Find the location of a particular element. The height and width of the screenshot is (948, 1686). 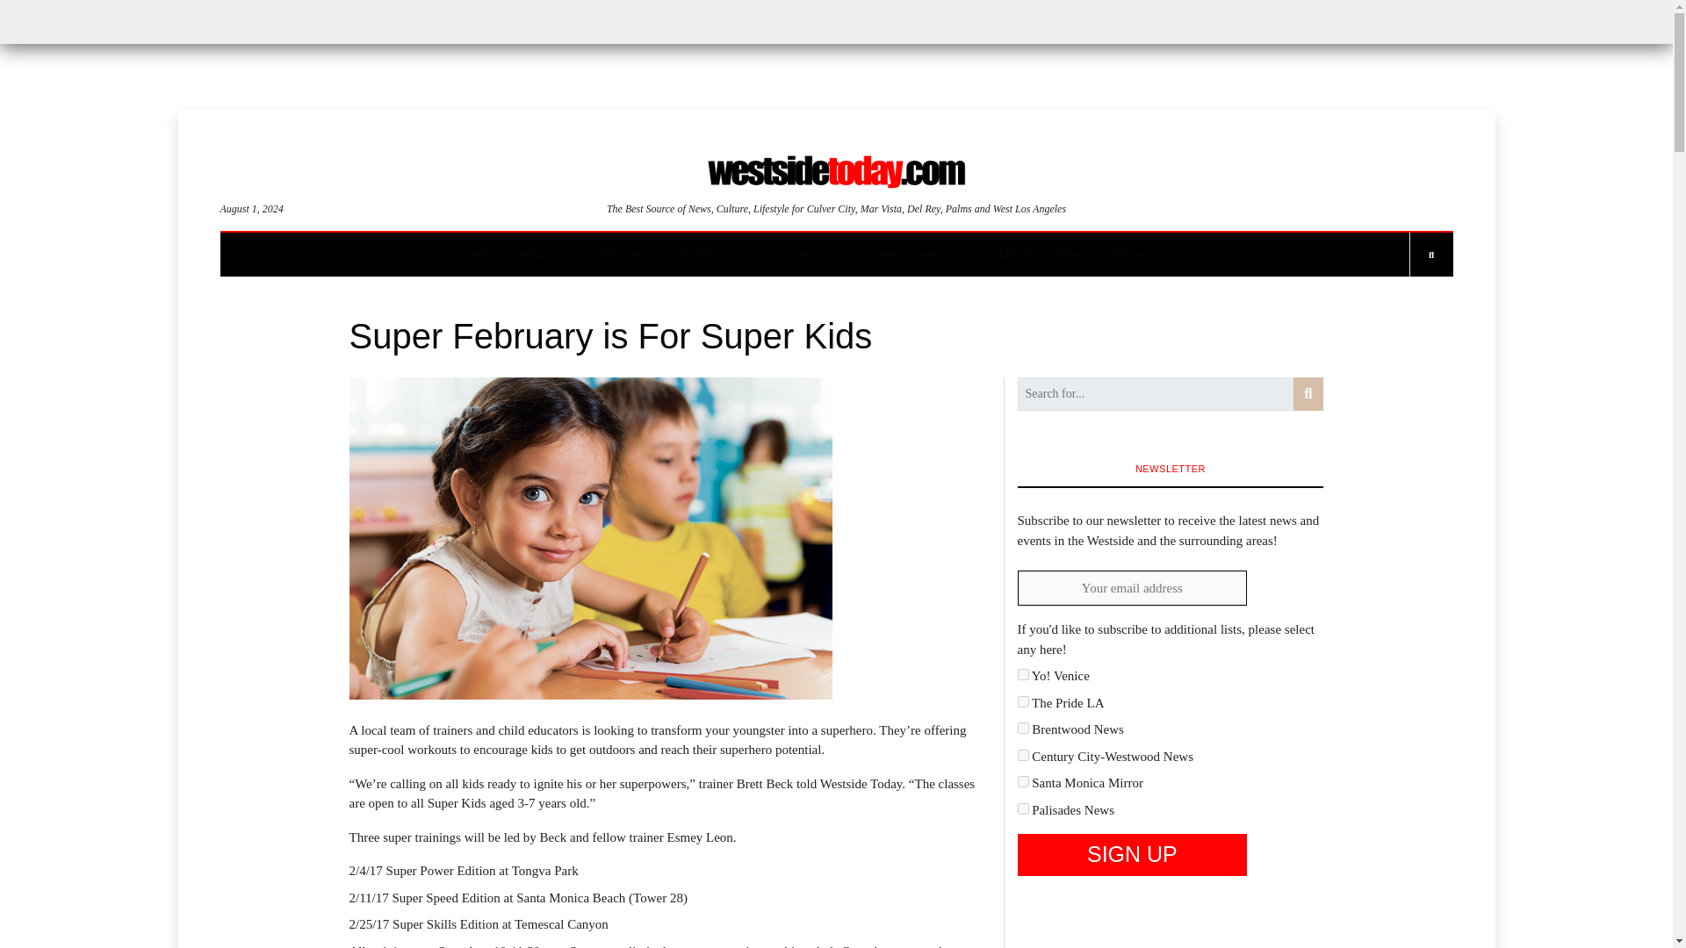

5fac618226 is located at coordinates (1022, 755).